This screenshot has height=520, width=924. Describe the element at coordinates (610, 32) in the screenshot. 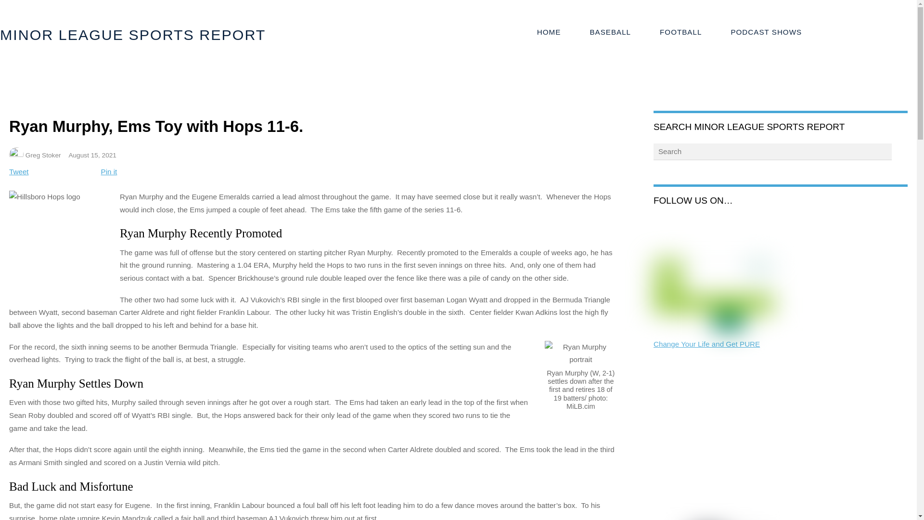

I see `BASEBALL` at that location.